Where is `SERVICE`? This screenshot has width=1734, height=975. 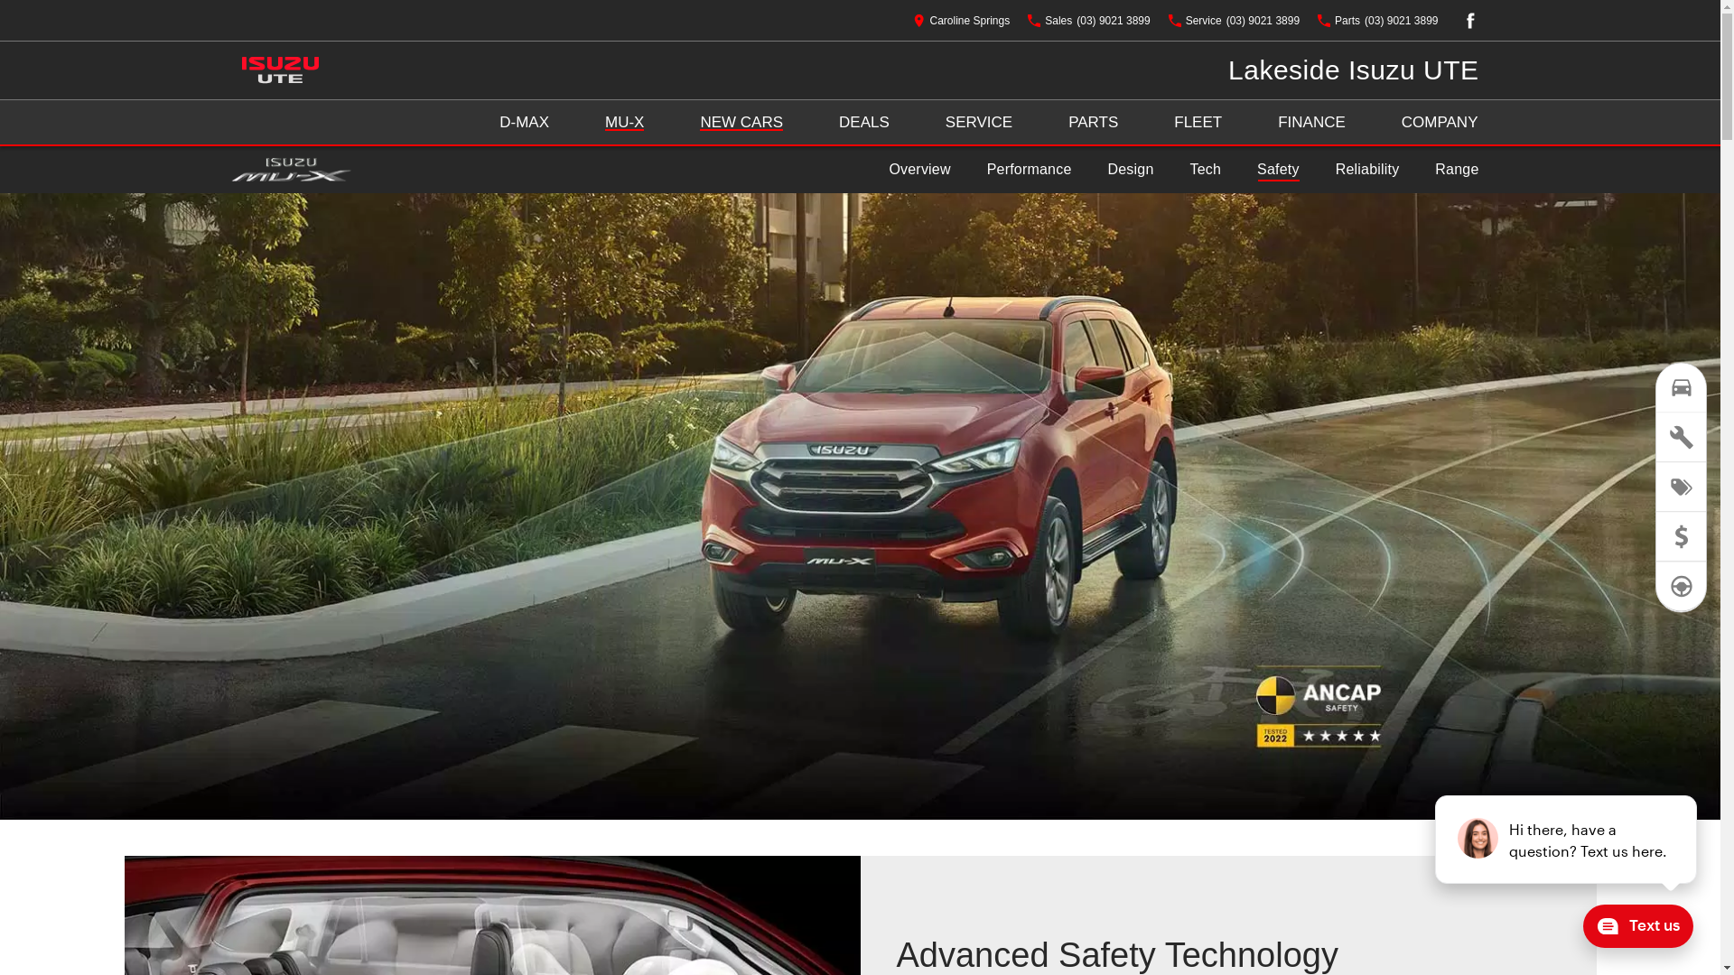 SERVICE is located at coordinates (979, 123).